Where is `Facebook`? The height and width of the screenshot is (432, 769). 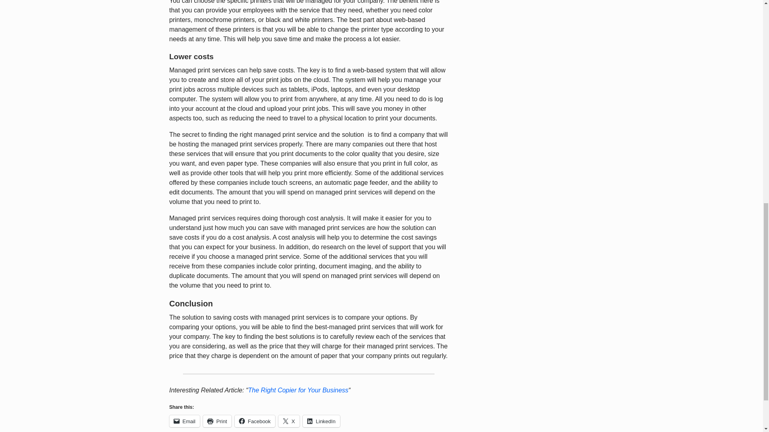 Facebook is located at coordinates (255, 421).